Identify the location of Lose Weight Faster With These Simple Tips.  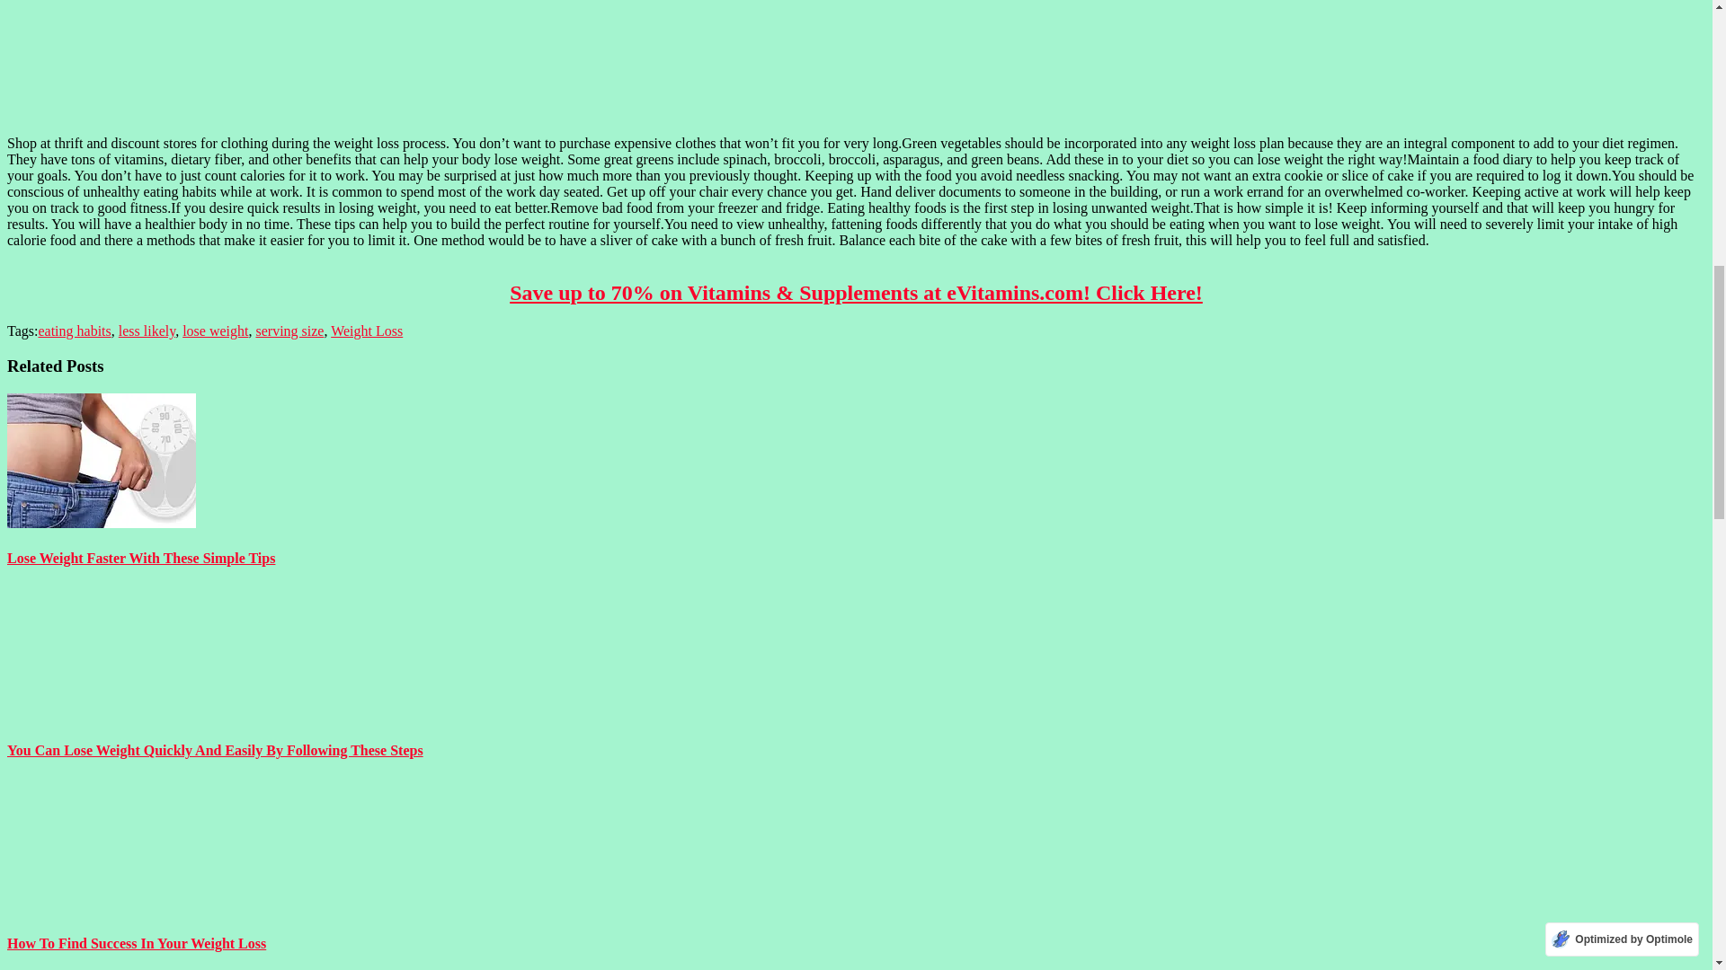
(101, 460).